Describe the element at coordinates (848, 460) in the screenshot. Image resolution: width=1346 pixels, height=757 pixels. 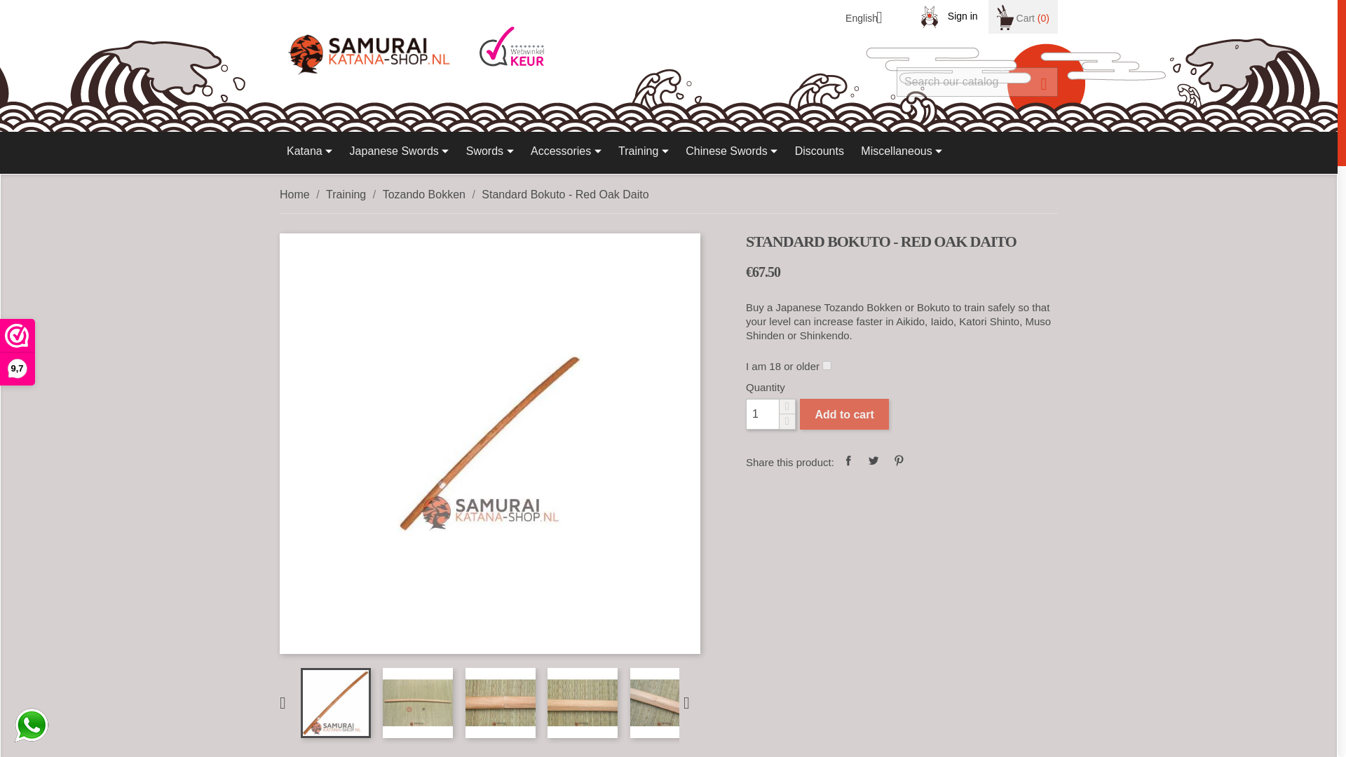
I see `Share` at that location.